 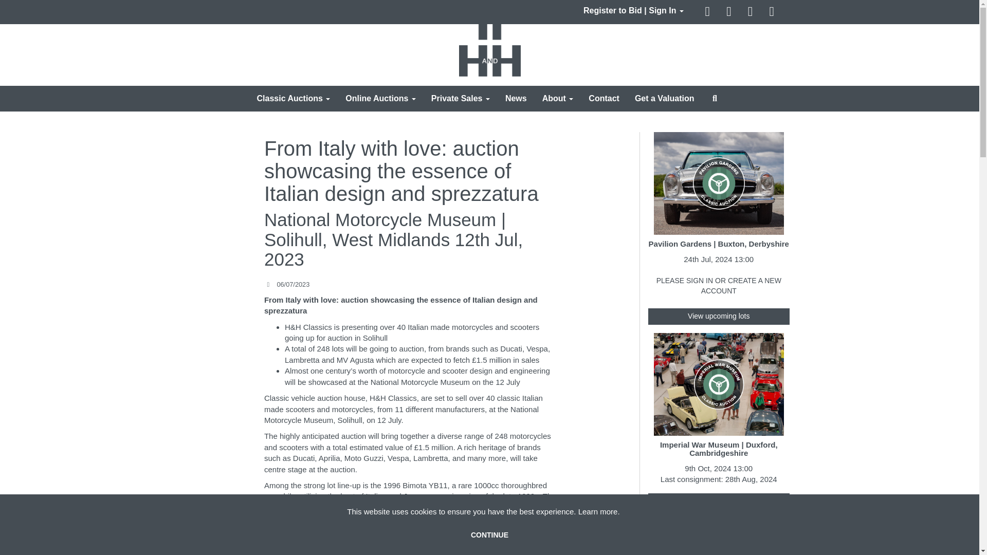 What do you see at coordinates (293, 99) in the screenshot?
I see `Classic Auctions` at bounding box center [293, 99].